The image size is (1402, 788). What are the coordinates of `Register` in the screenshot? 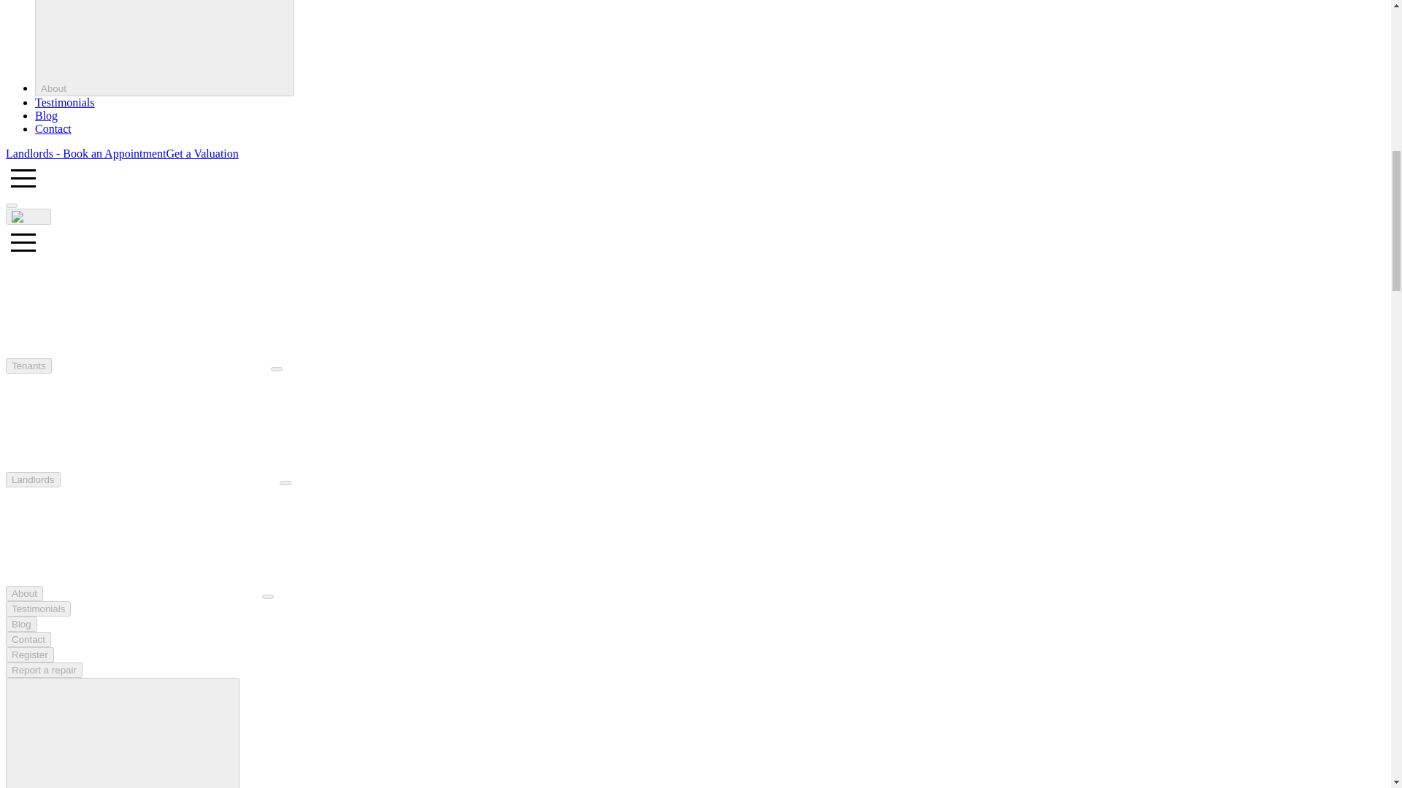 It's located at (29, 654).